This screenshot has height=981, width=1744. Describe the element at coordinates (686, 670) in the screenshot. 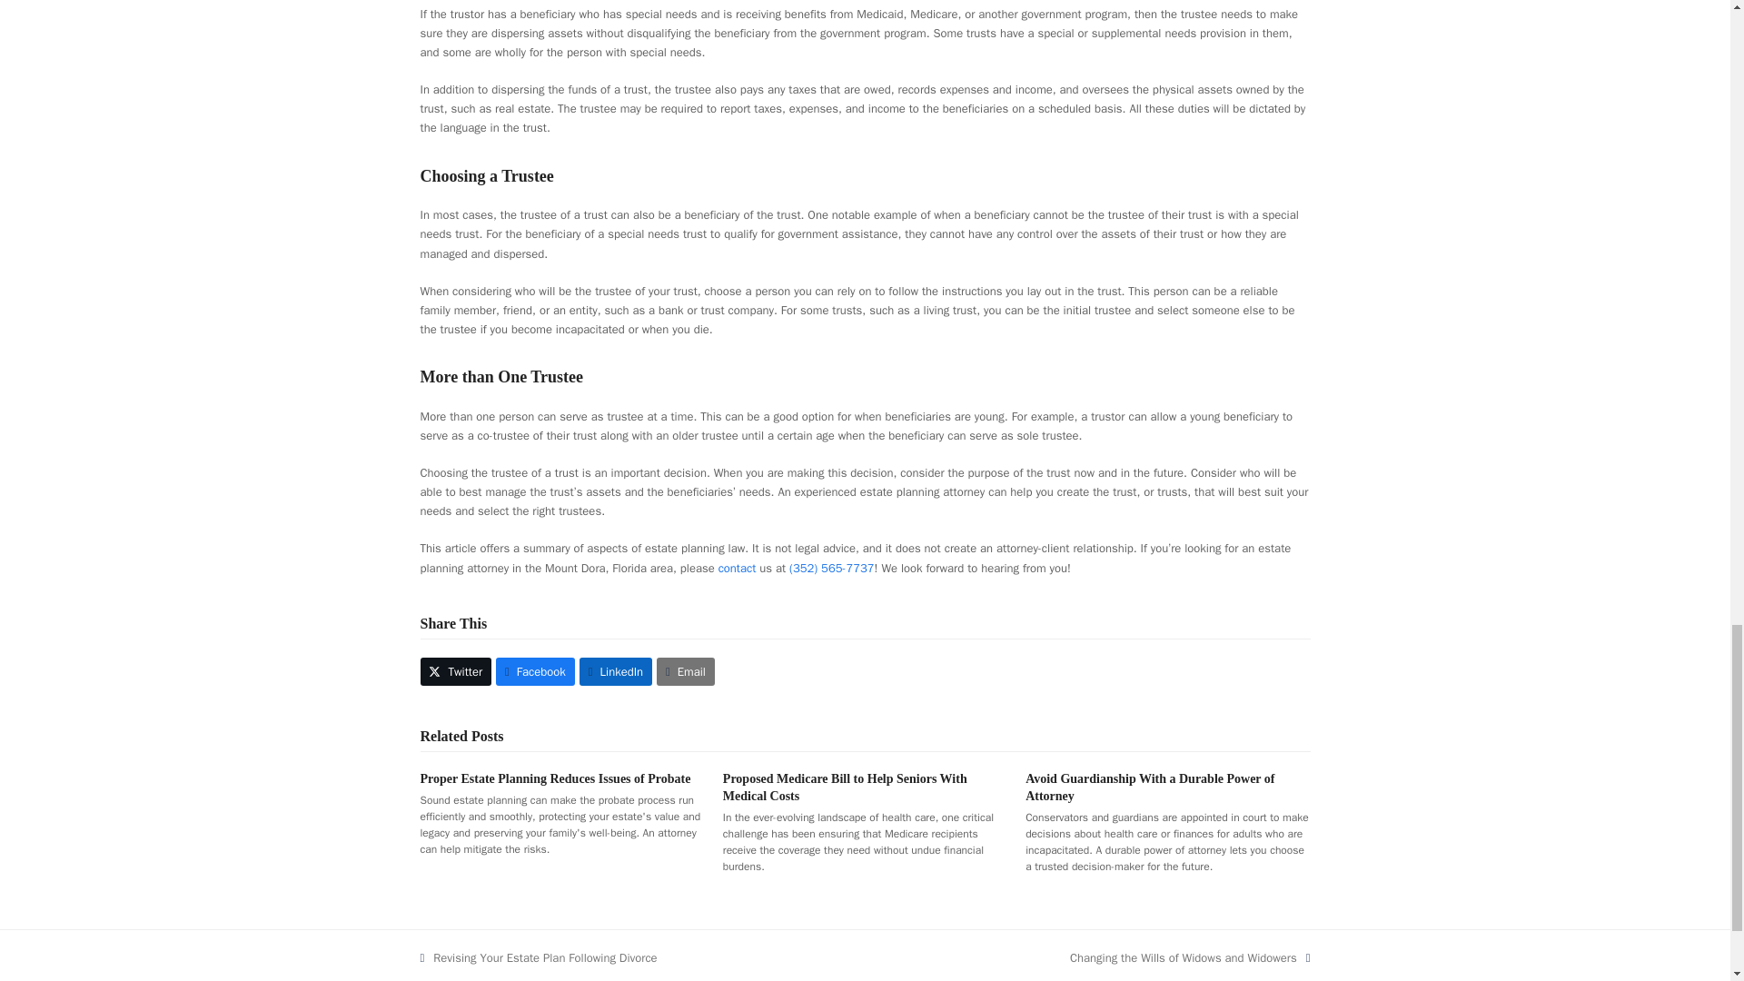

I see `Email` at that location.